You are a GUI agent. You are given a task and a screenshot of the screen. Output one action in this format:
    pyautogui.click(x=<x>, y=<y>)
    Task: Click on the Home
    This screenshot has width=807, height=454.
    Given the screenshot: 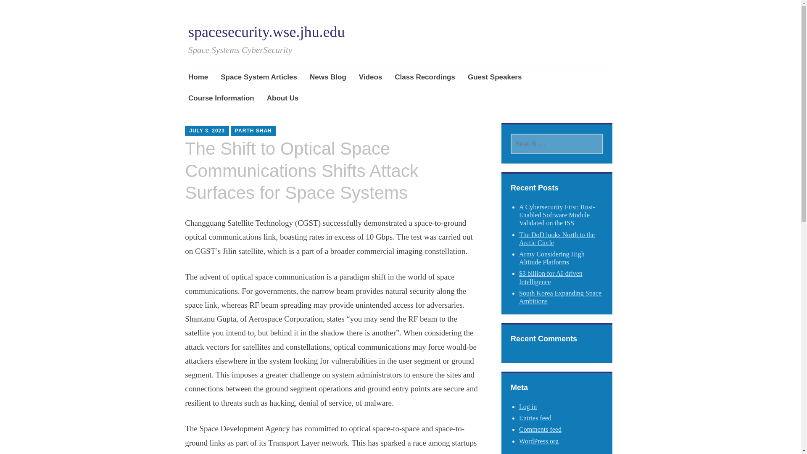 What is the action you would take?
    pyautogui.click(x=198, y=78)
    